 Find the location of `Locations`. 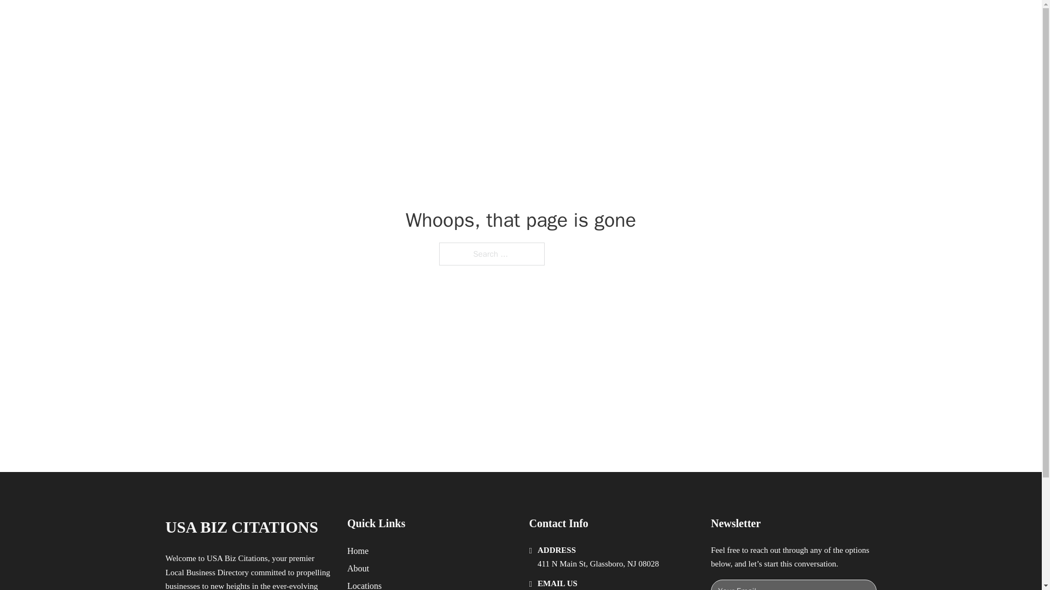

Locations is located at coordinates (364, 585).